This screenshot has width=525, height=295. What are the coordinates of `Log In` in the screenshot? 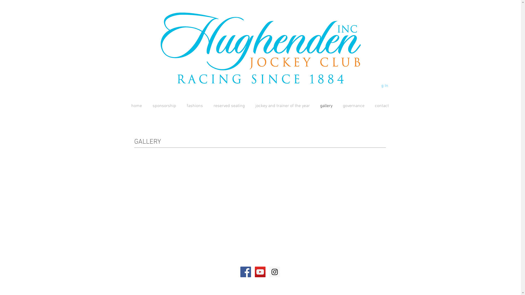 It's located at (377, 86).